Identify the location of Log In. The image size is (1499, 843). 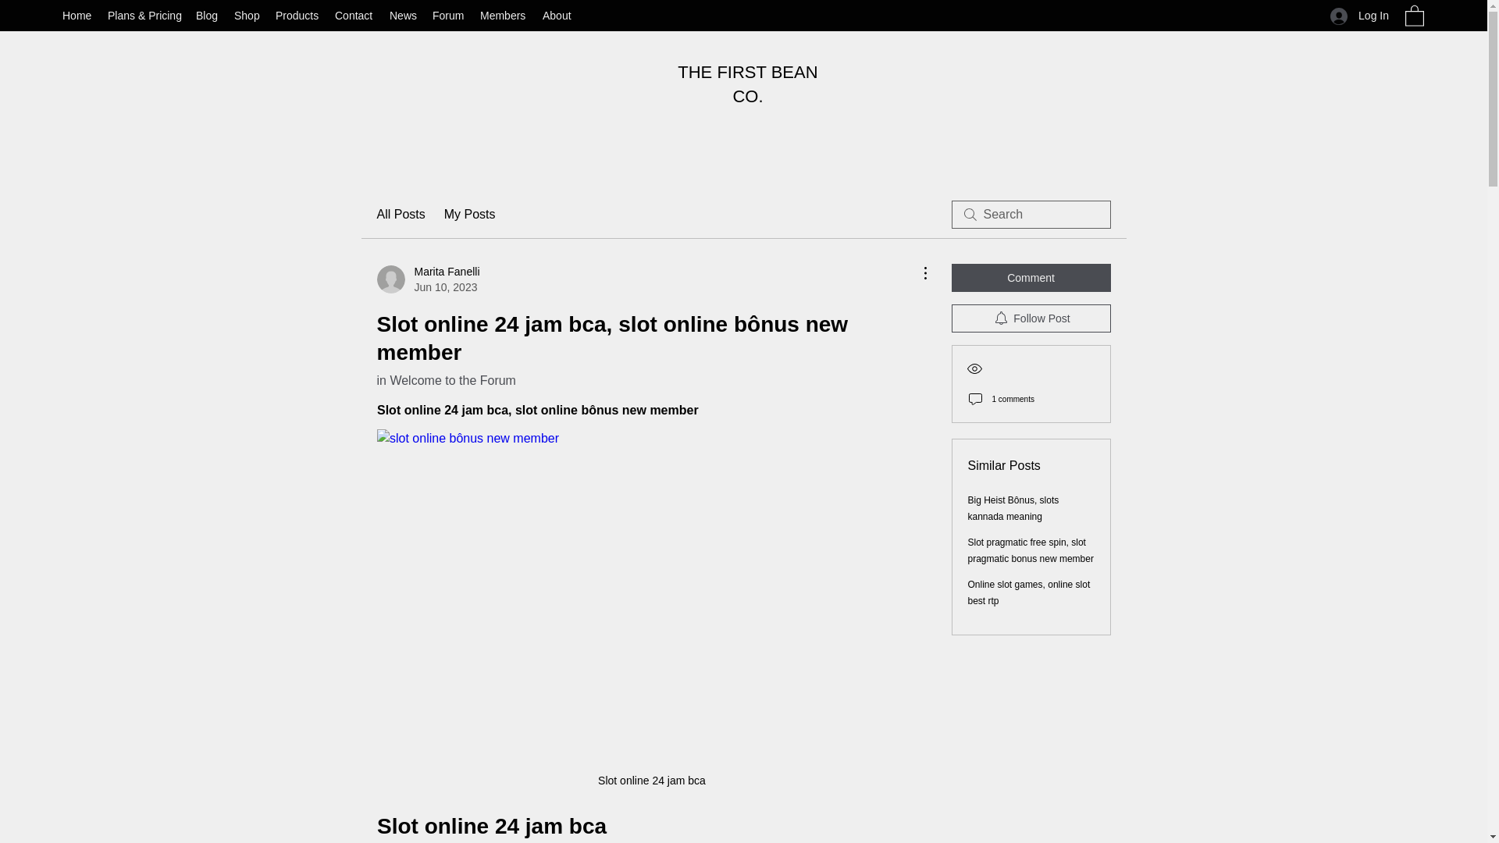
(1359, 16).